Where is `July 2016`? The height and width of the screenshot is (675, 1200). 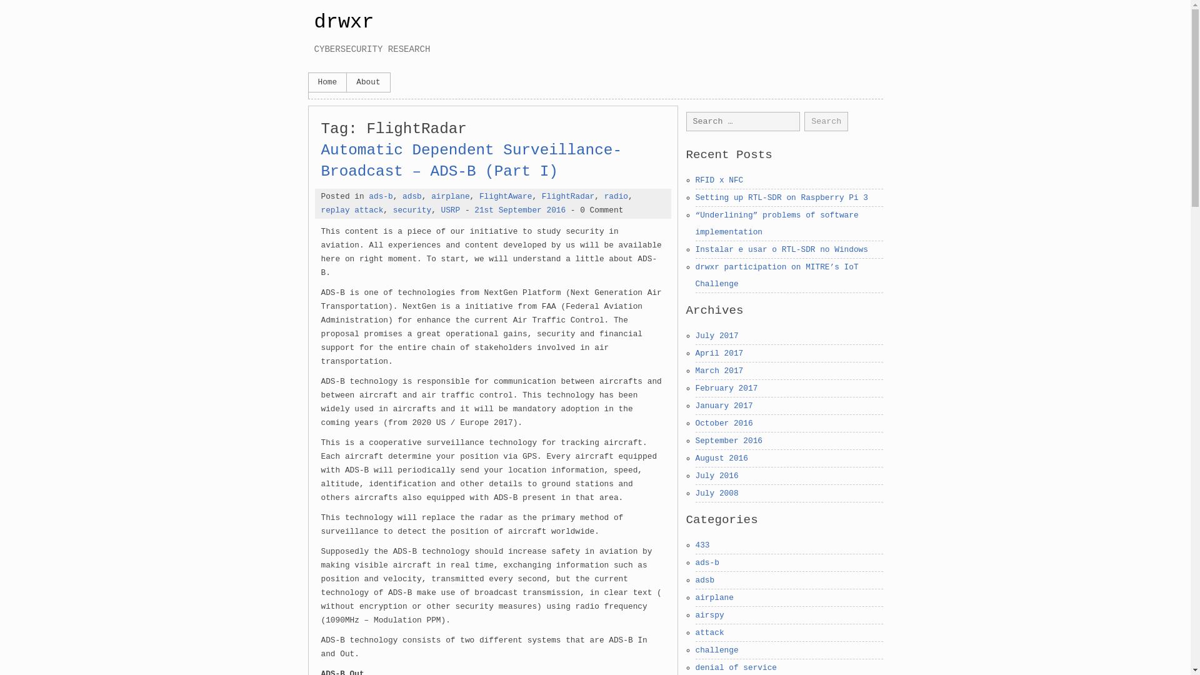
July 2016 is located at coordinates (716, 475).